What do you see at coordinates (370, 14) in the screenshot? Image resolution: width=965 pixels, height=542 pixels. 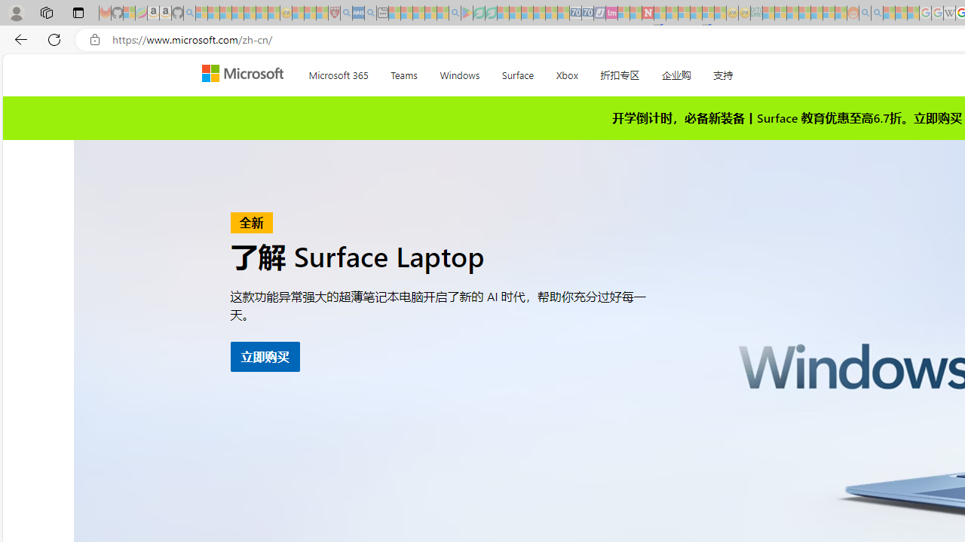 I see `utah sues federal government - Search - Sleeping` at bounding box center [370, 14].